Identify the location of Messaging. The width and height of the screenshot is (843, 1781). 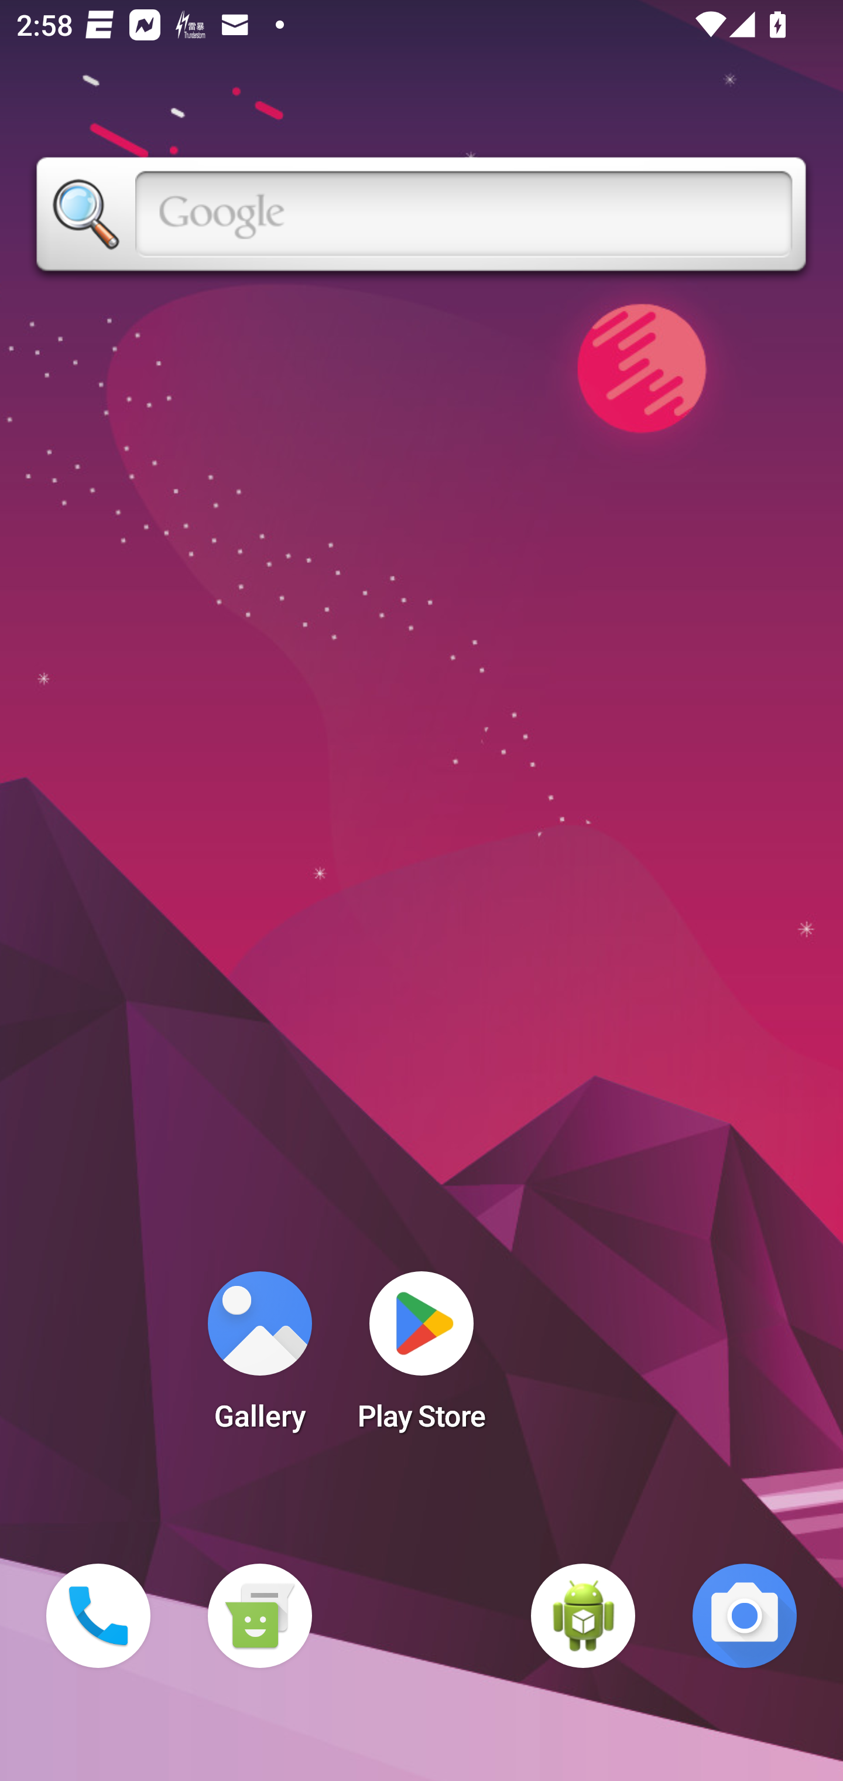
(259, 1616).